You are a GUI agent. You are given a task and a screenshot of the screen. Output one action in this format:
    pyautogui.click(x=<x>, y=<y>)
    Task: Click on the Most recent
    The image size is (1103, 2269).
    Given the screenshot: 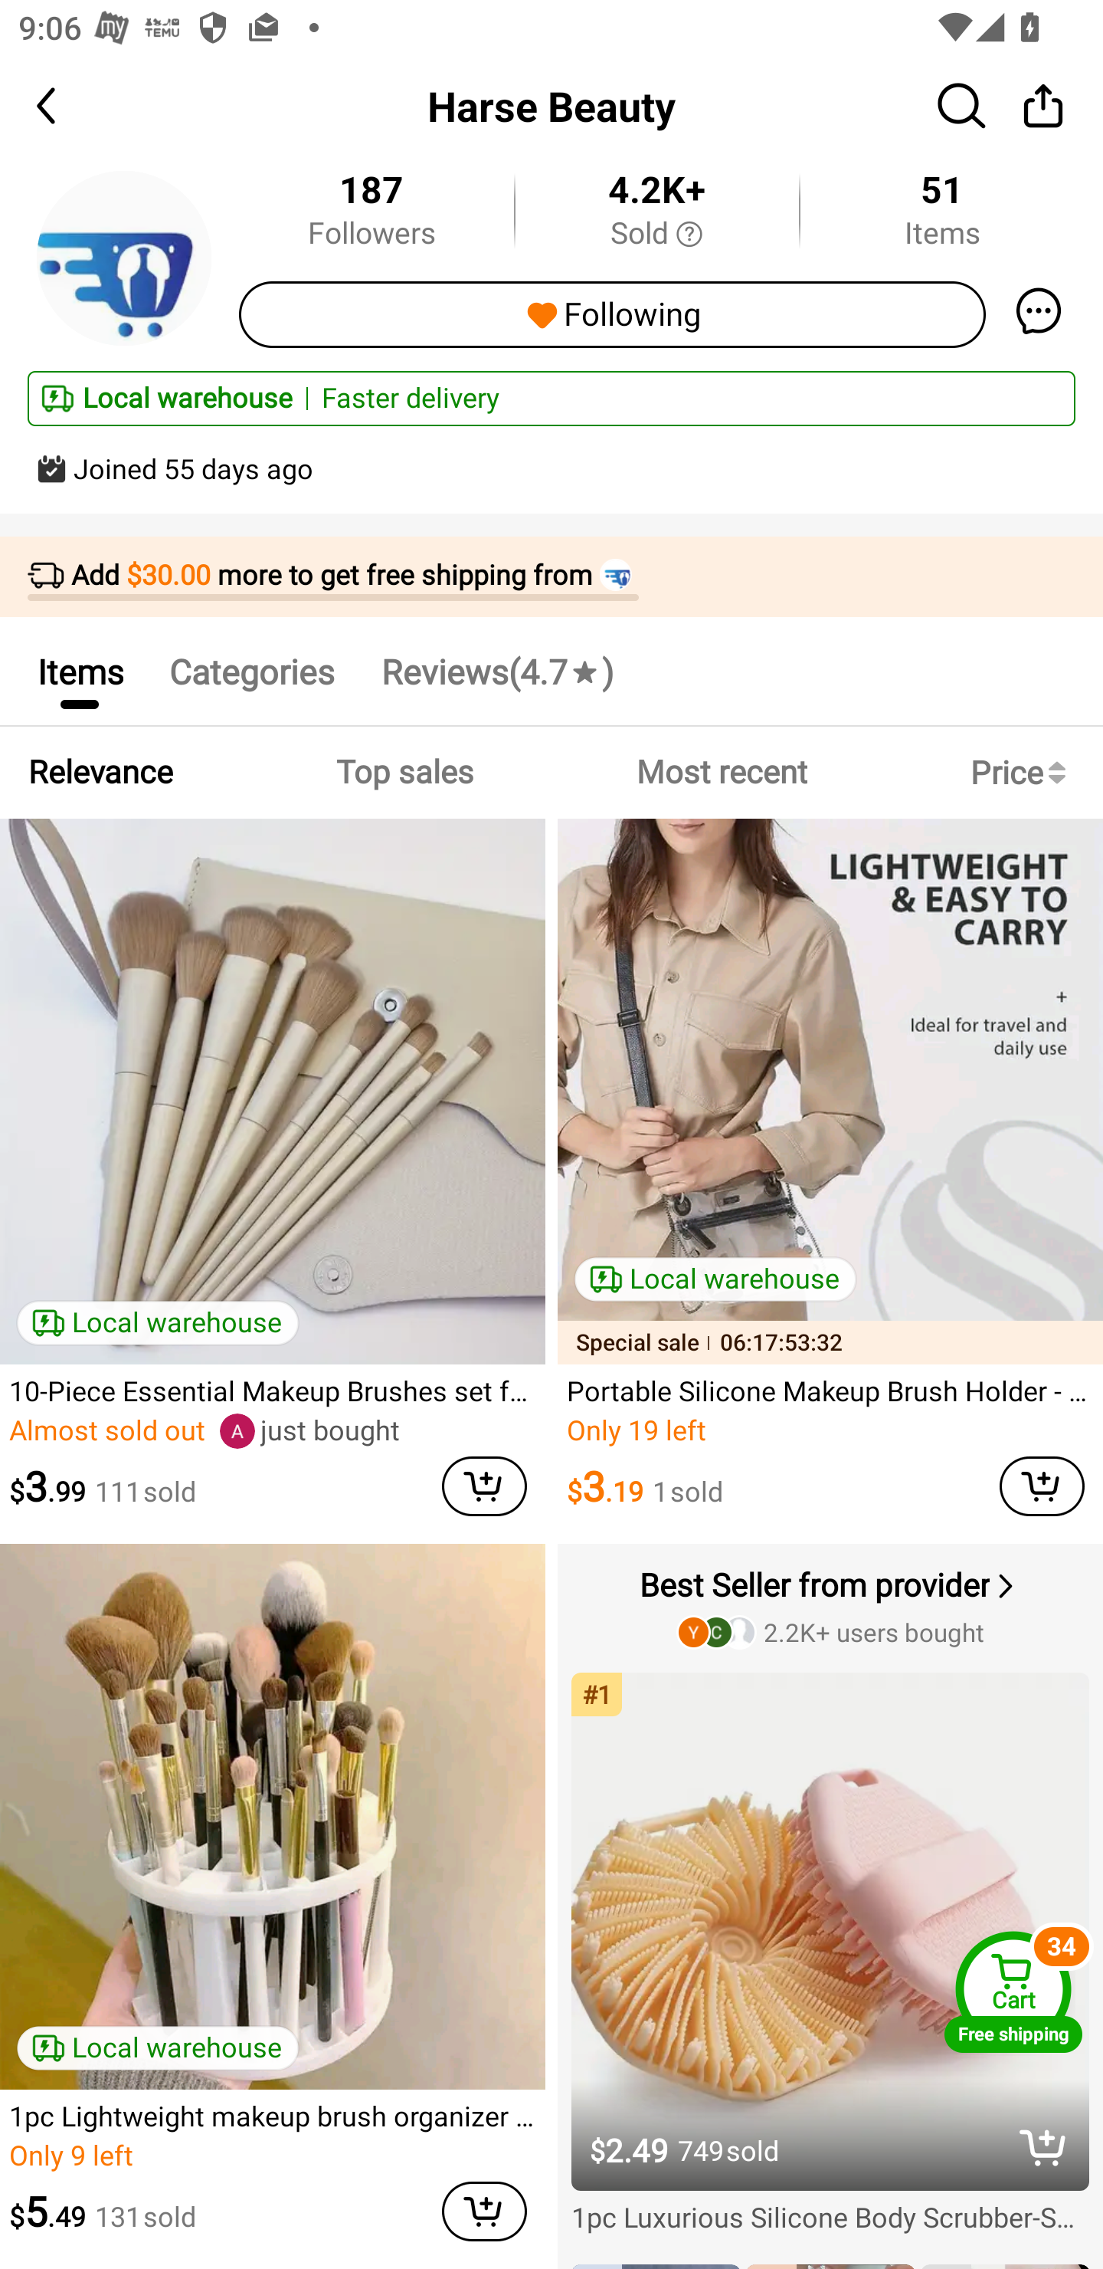 What is the action you would take?
    pyautogui.click(x=722, y=773)
    